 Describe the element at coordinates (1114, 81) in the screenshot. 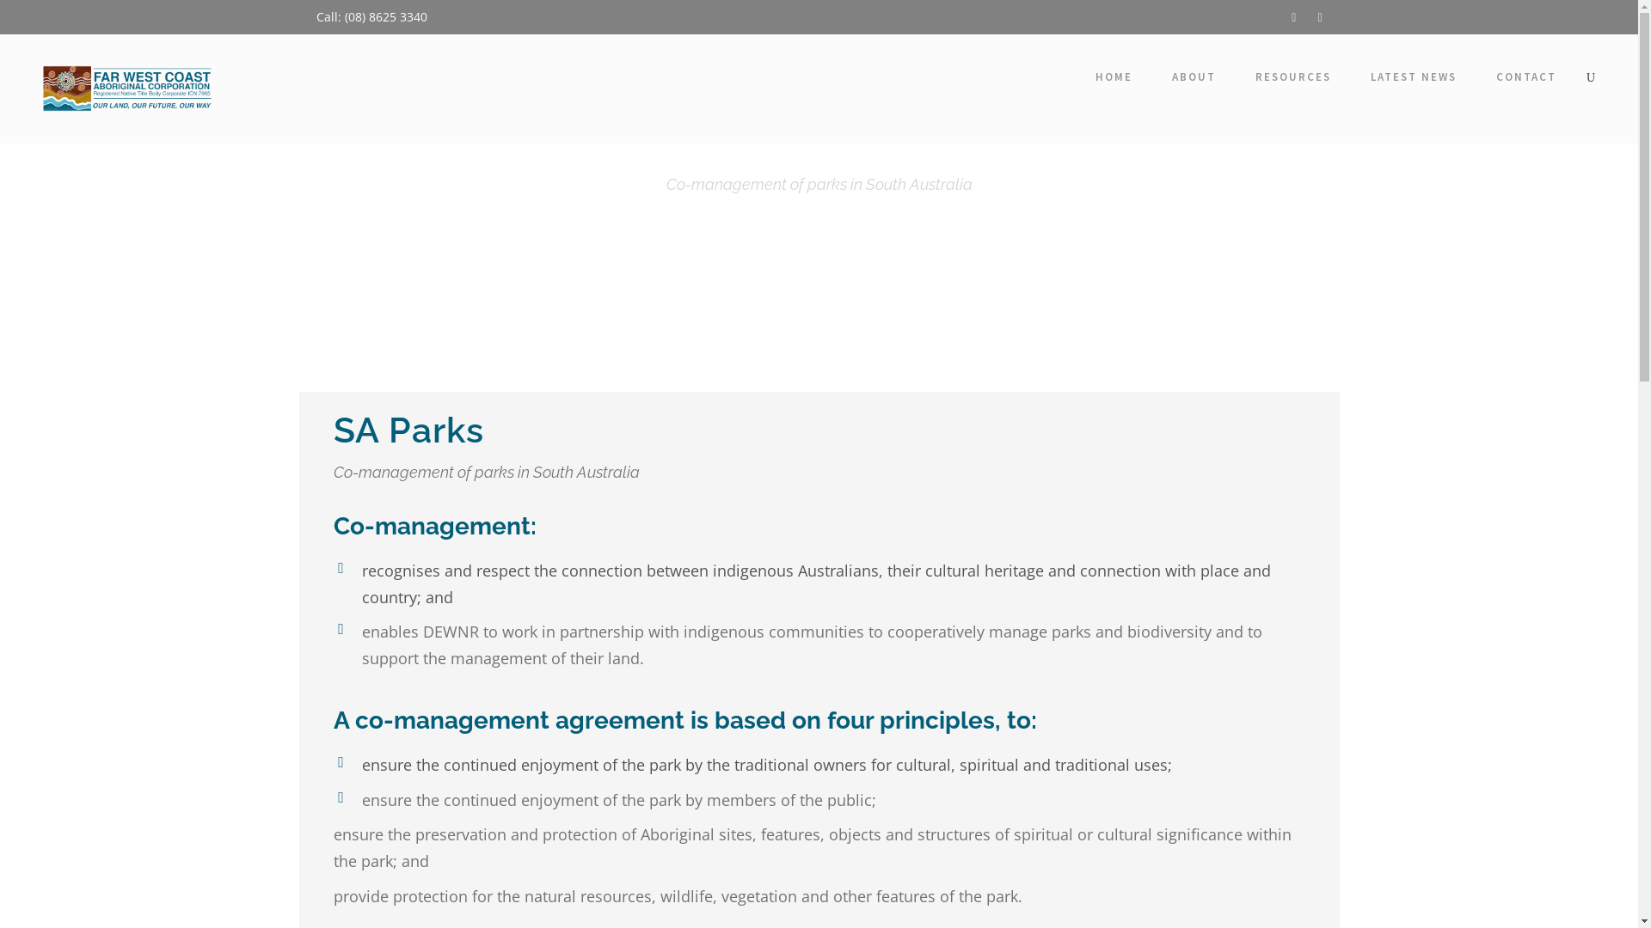

I see `HOME` at that location.